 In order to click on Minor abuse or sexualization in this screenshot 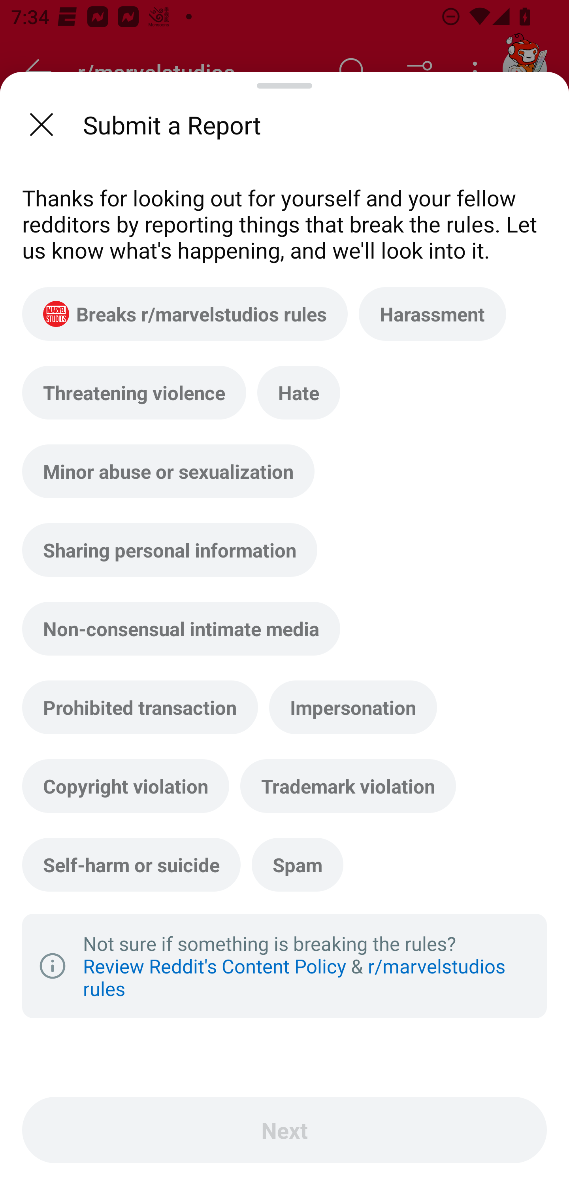, I will do `click(168, 471)`.